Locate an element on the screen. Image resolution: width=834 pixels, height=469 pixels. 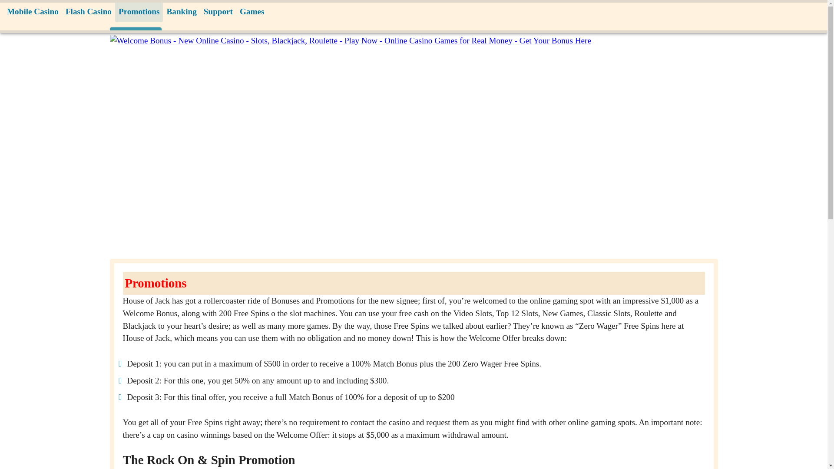
Games is located at coordinates (252, 11).